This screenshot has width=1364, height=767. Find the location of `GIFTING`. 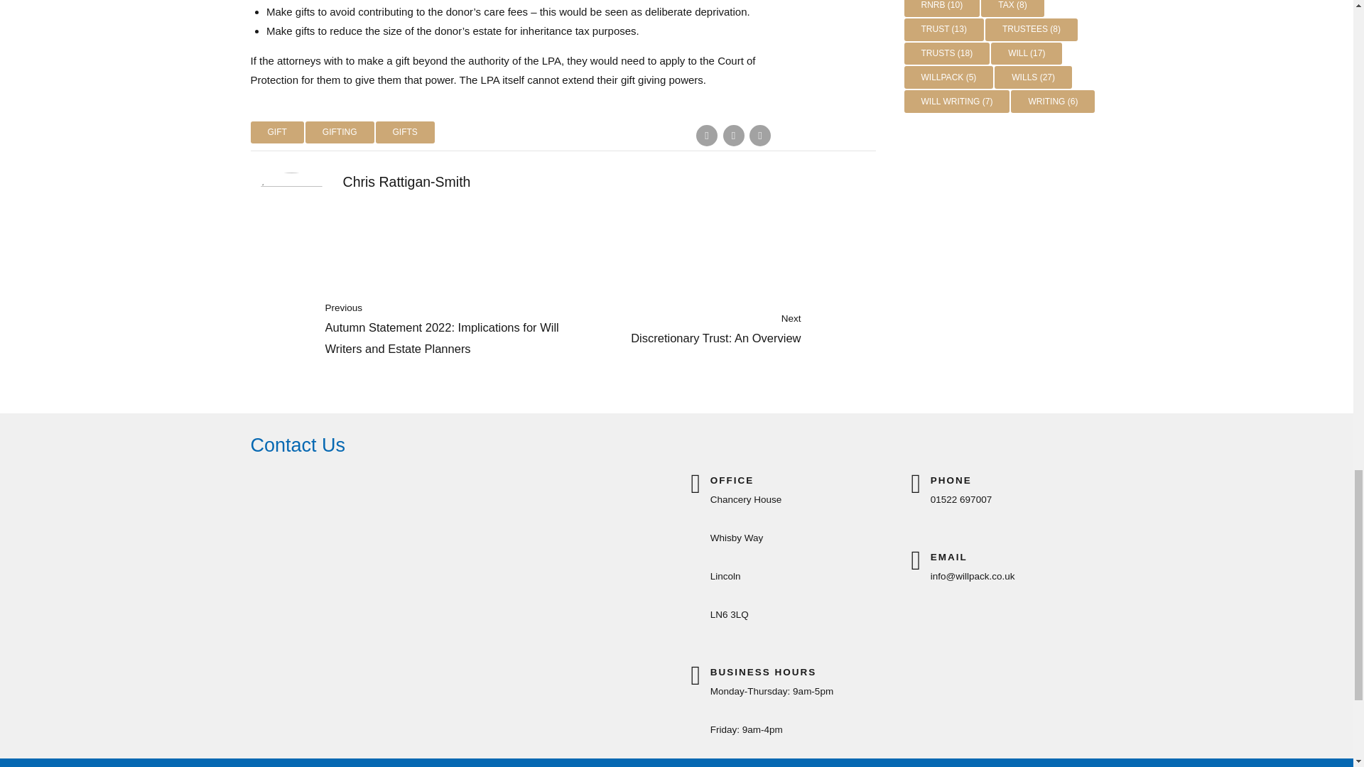

GIFTING is located at coordinates (340, 131).